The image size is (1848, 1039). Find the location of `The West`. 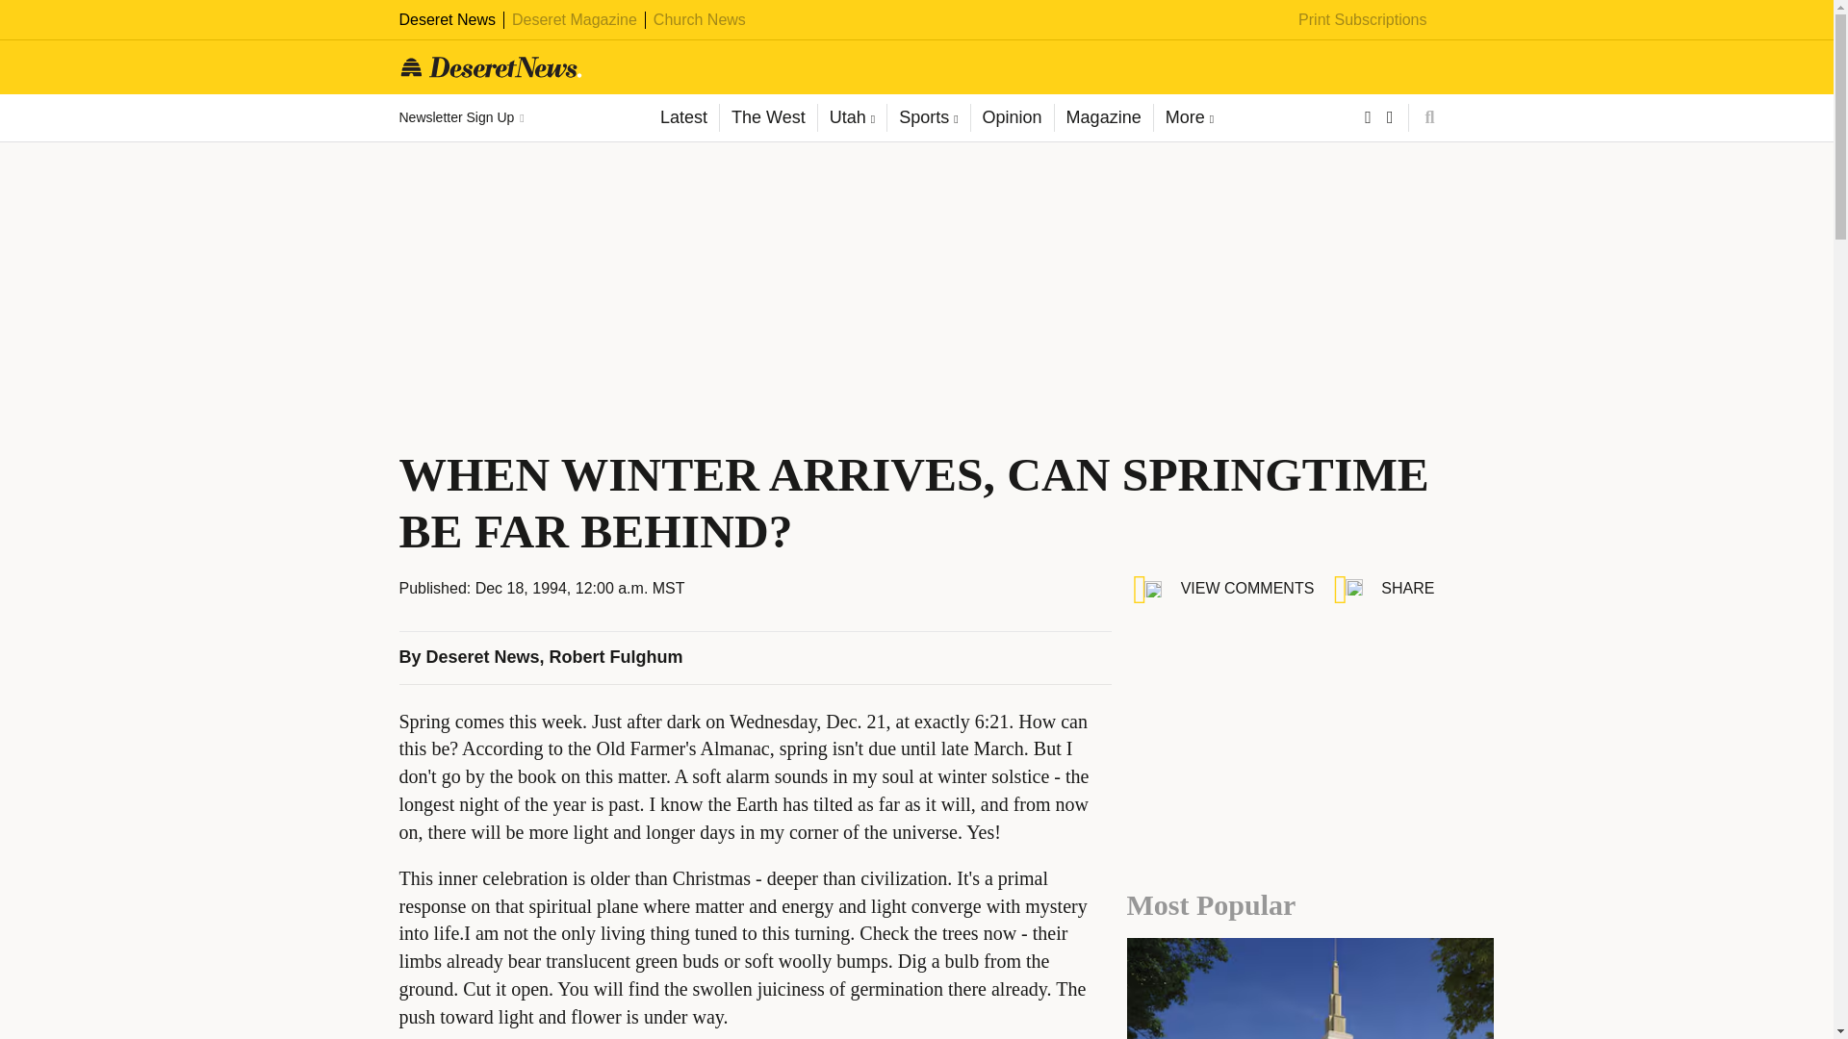

The West is located at coordinates (767, 117).